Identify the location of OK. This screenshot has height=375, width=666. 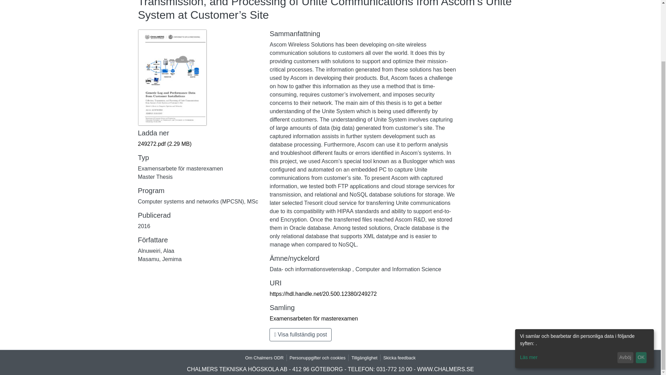
(641, 289).